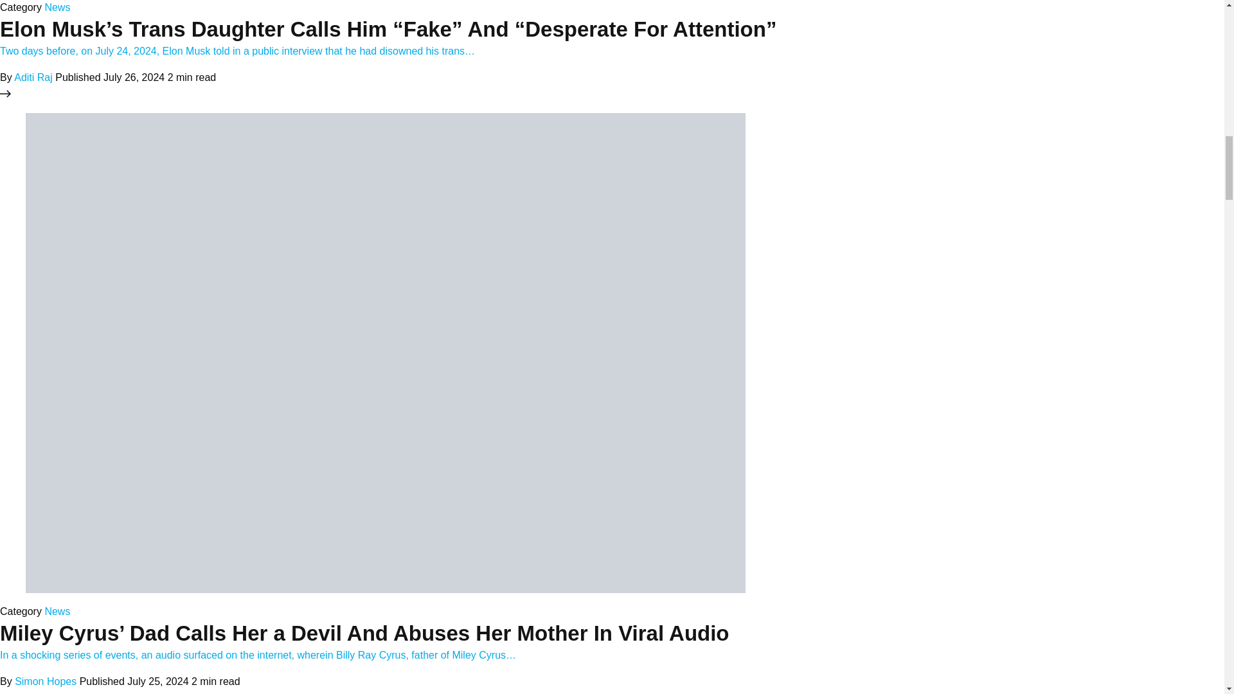 The width and height of the screenshot is (1234, 694). I want to click on News, so click(57, 611).